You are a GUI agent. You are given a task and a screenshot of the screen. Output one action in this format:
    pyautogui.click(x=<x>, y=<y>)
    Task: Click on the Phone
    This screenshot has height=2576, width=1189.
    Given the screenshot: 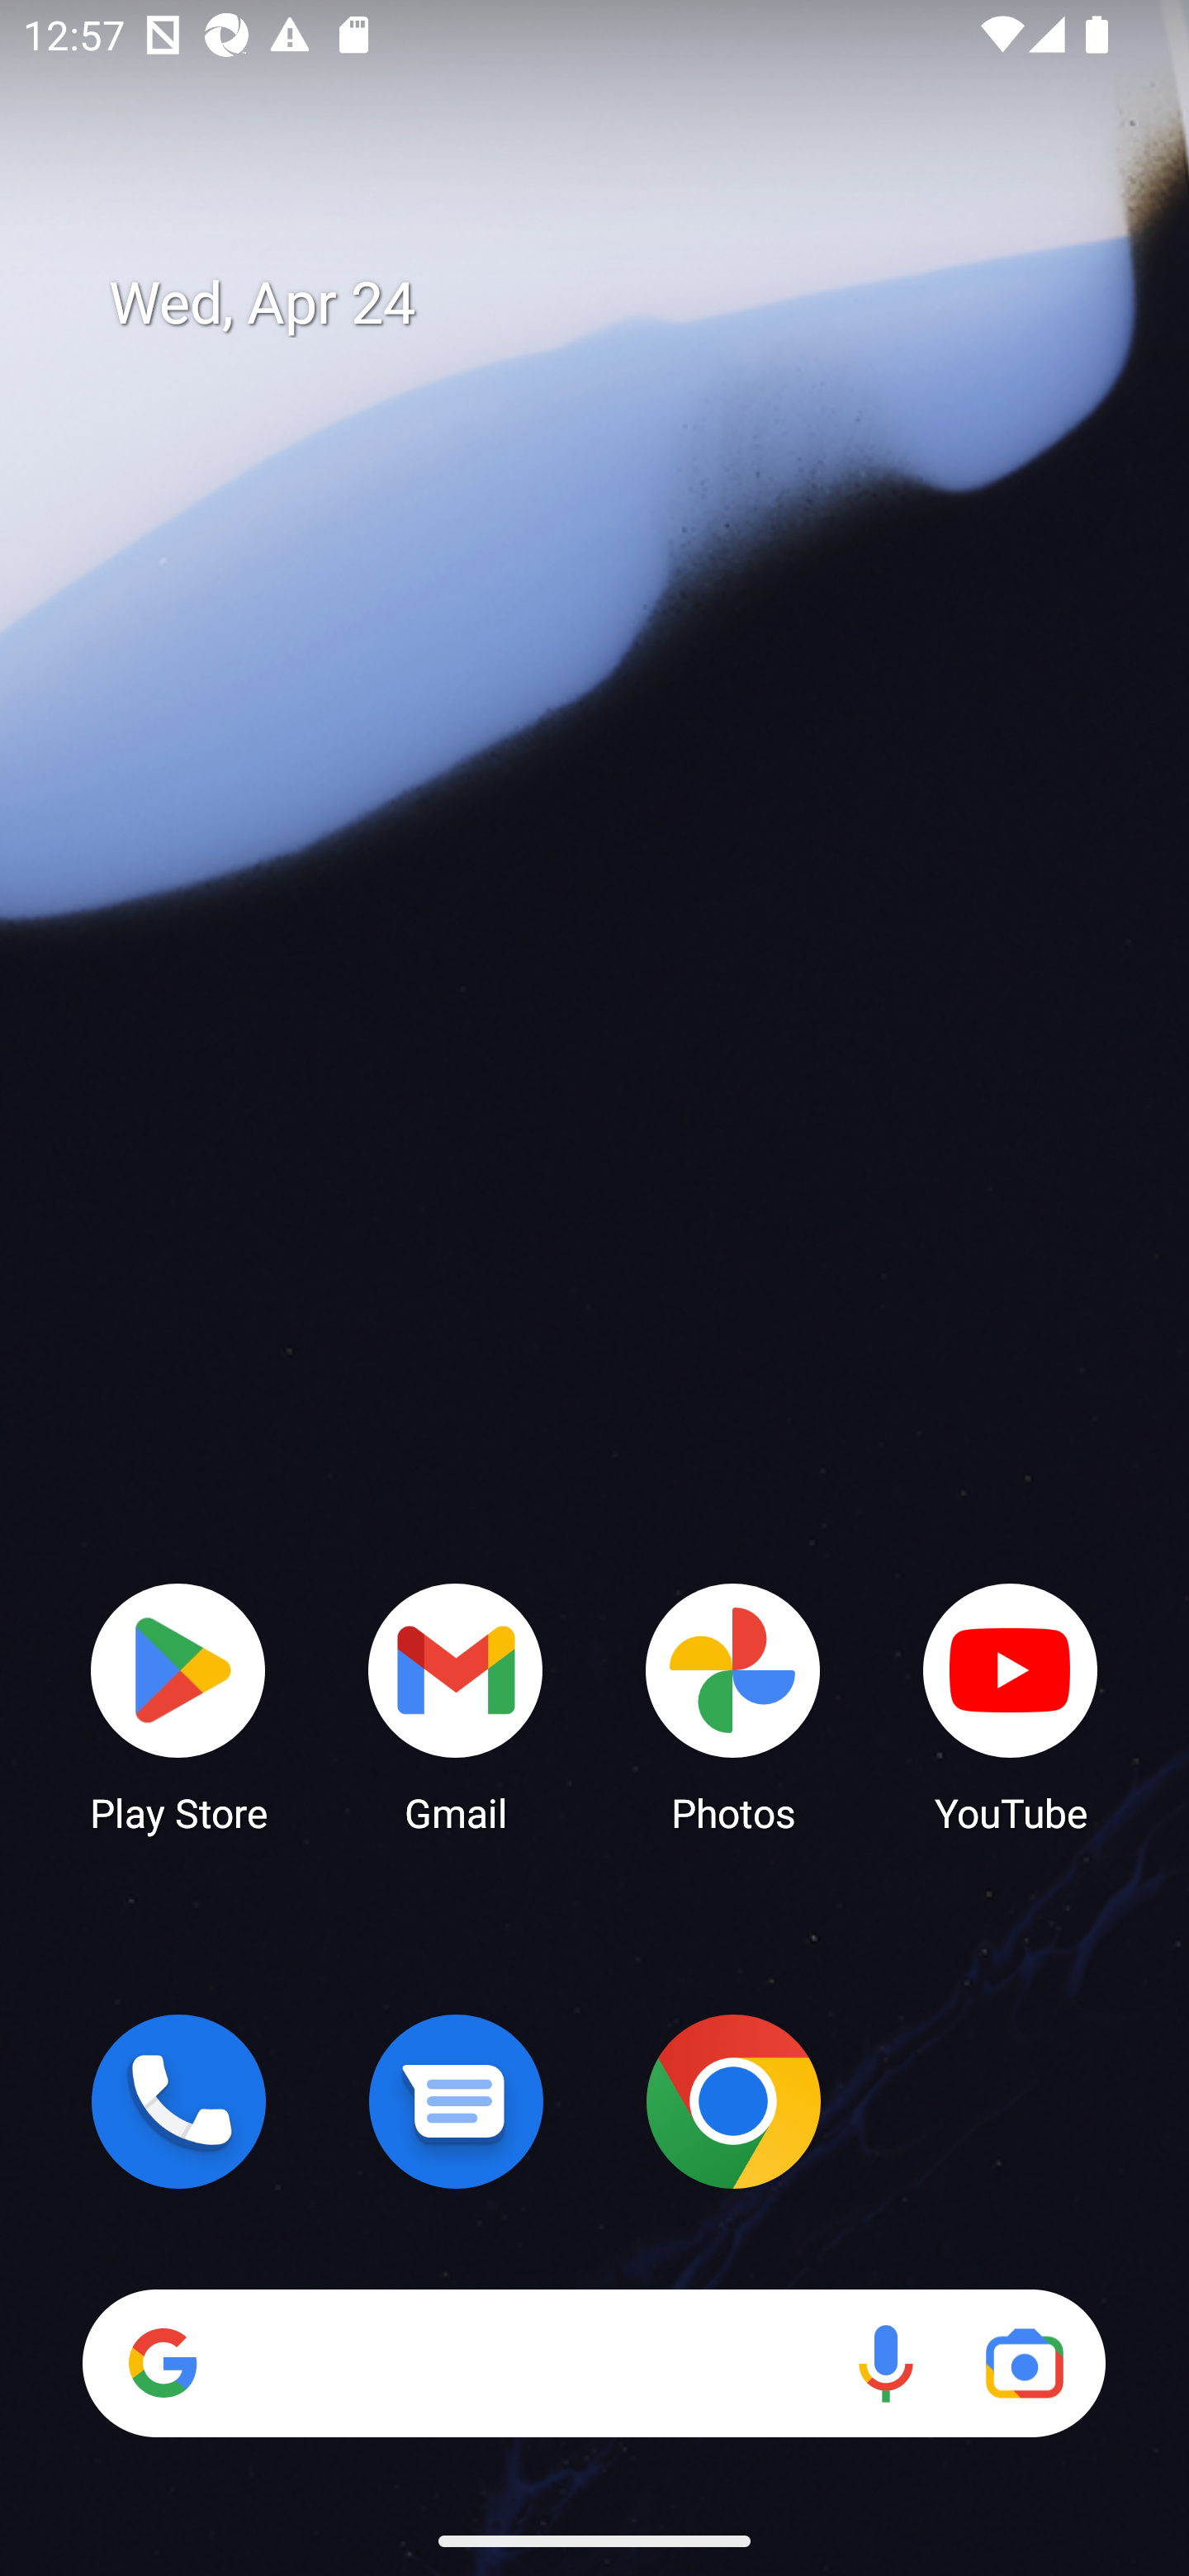 What is the action you would take?
    pyautogui.click(x=178, y=2101)
    